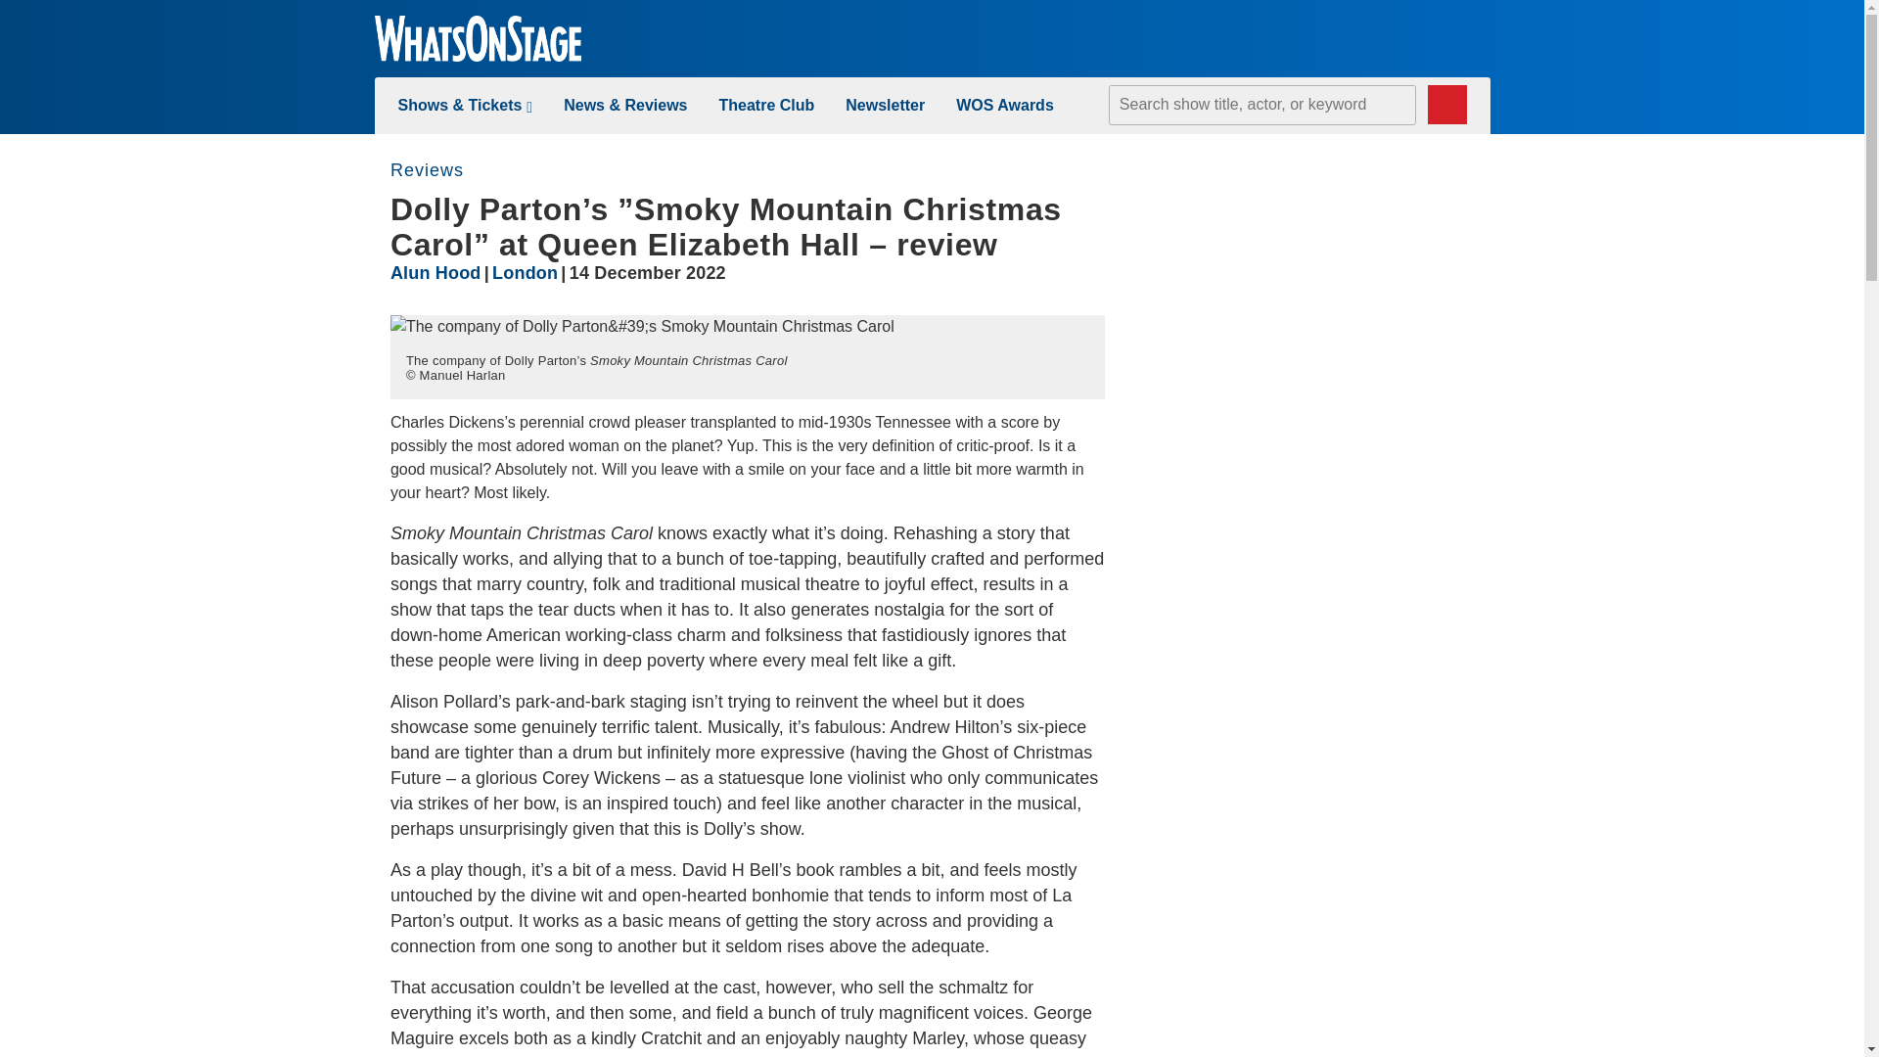 This screenshot has width=1879, height=1057. I want to click on new-and-reviews-link, so click(625, 105).